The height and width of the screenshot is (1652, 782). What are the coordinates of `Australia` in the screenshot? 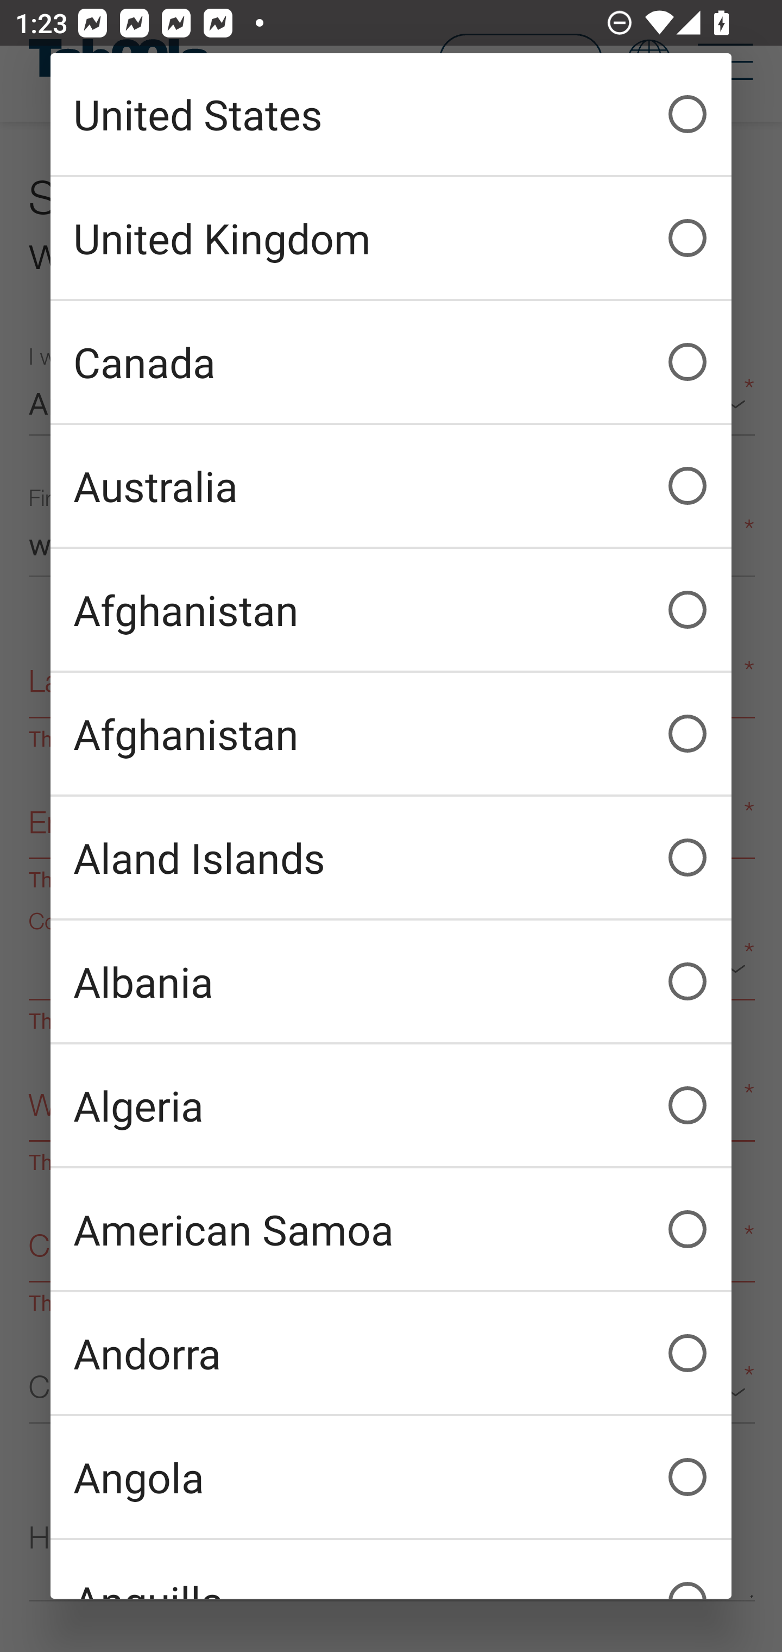 It's located at (391, 486).